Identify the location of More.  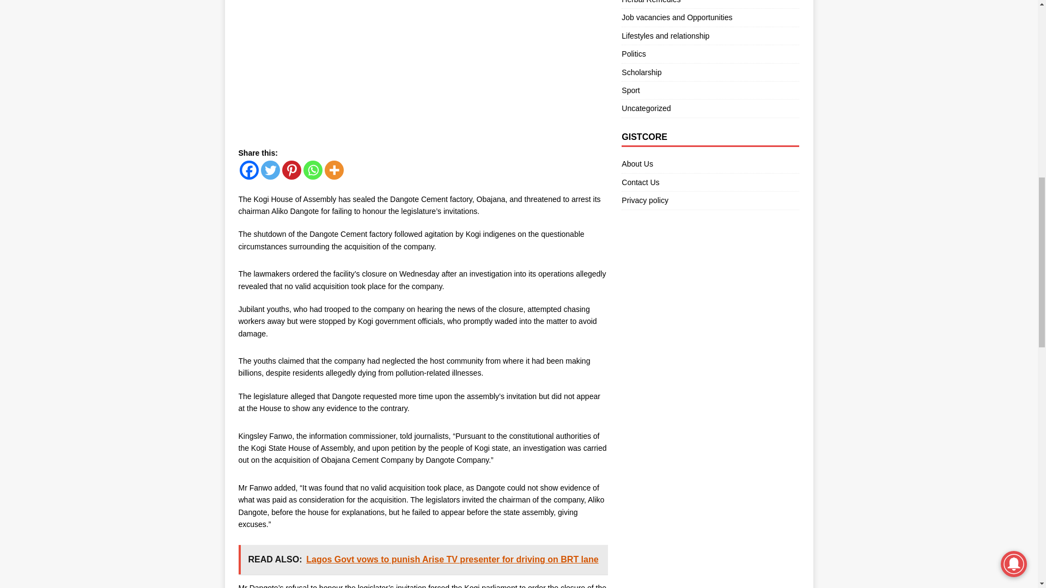
(334, 170).